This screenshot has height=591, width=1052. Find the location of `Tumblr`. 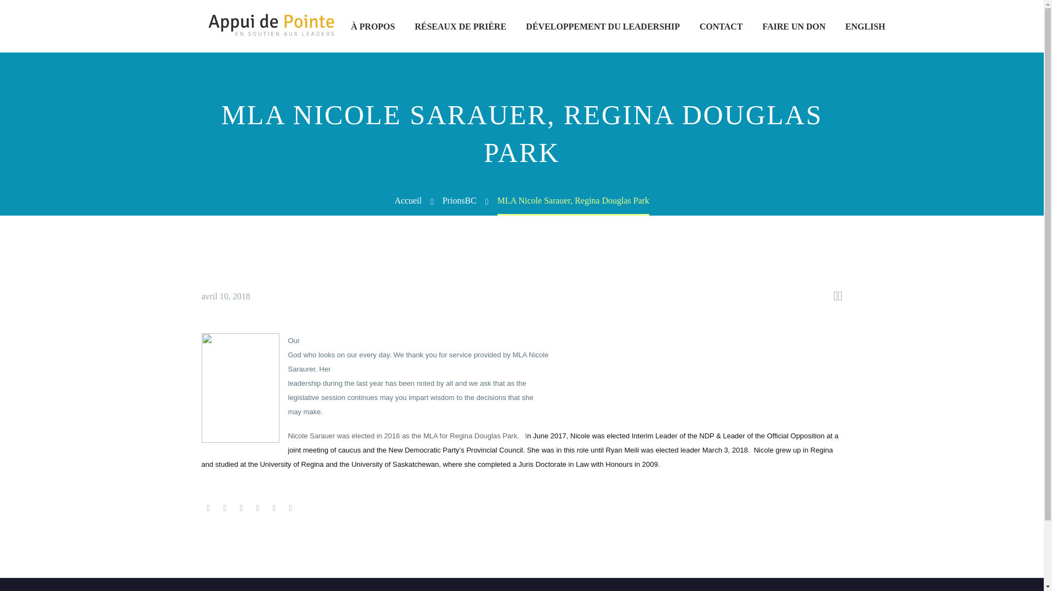

Tumblr is located at coordinates (258, 508).